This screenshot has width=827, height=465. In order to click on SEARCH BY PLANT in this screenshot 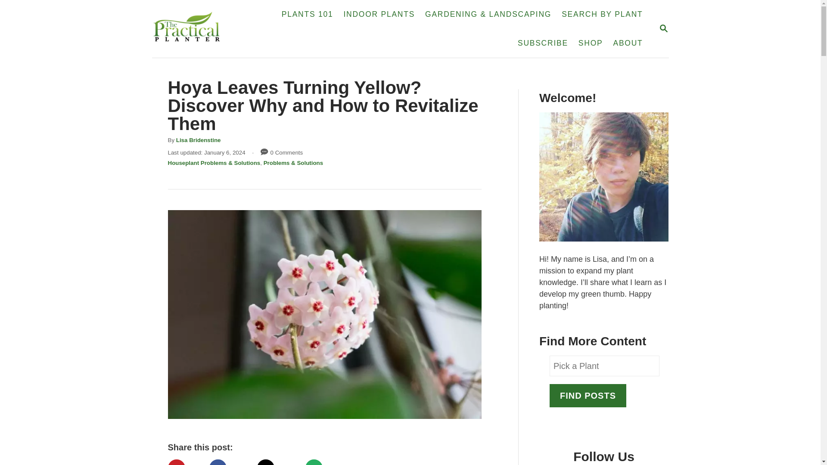, I will do `click(326, 462)`.